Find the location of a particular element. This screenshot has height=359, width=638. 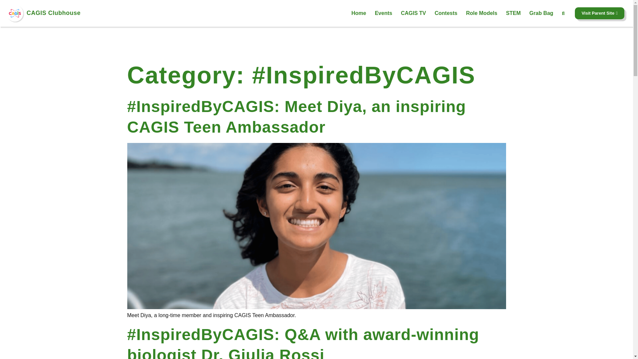

CAGIS Clubhouse is located at coordinates (54, 13).